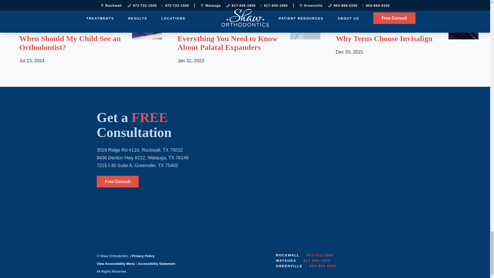  What do you see at coordinates (72, 43) in the screenshot?
I see `When Should My Child See an Orthodontist?` at bounding box center [72, 43].